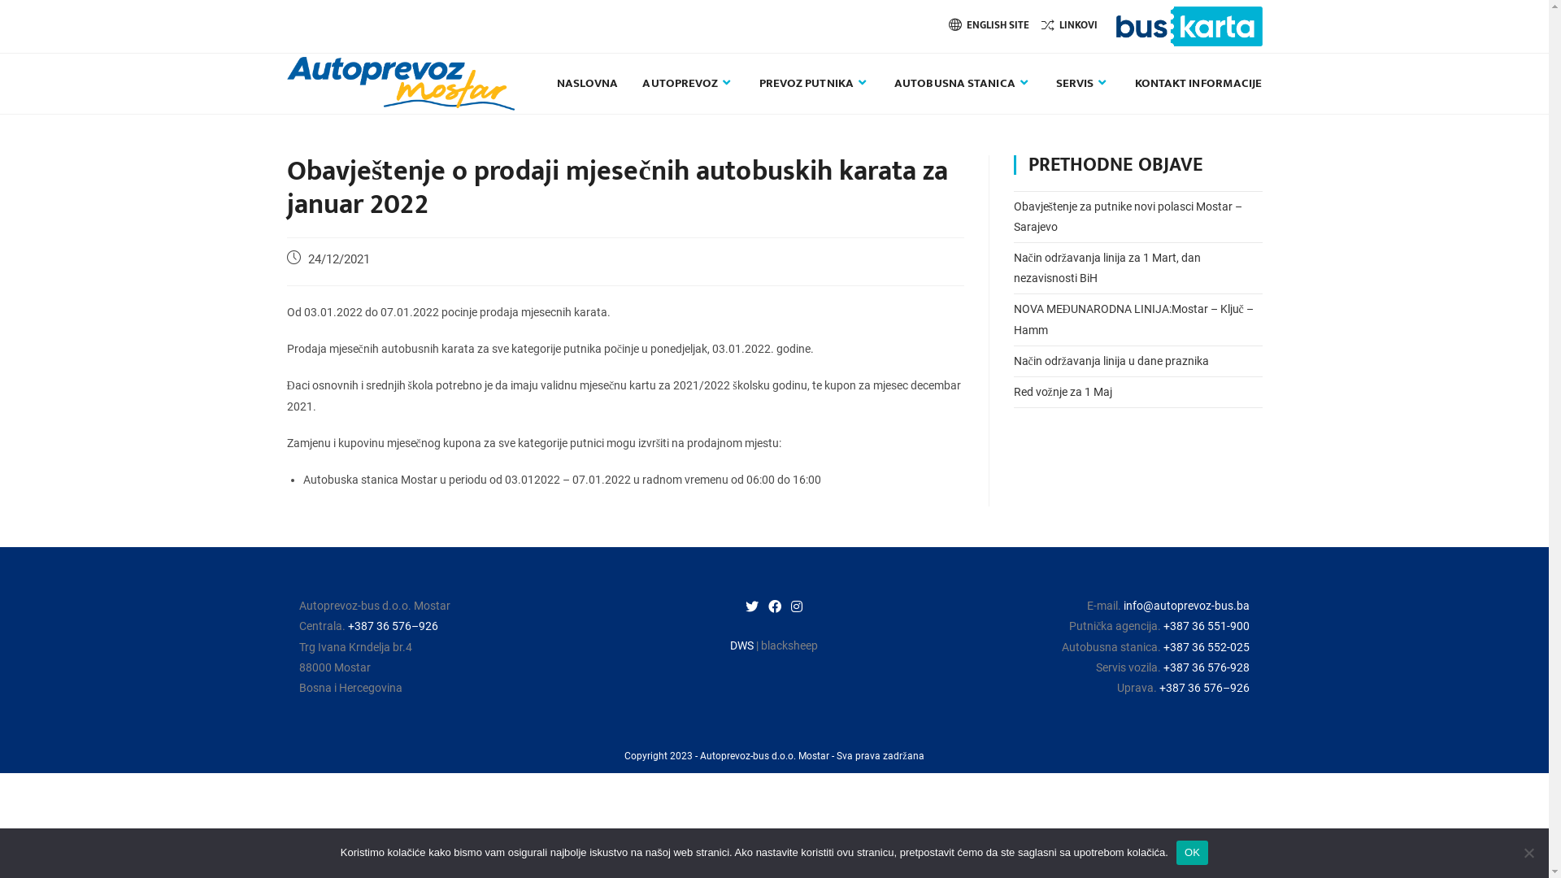  I want to click on OK, so click(1192, 853).